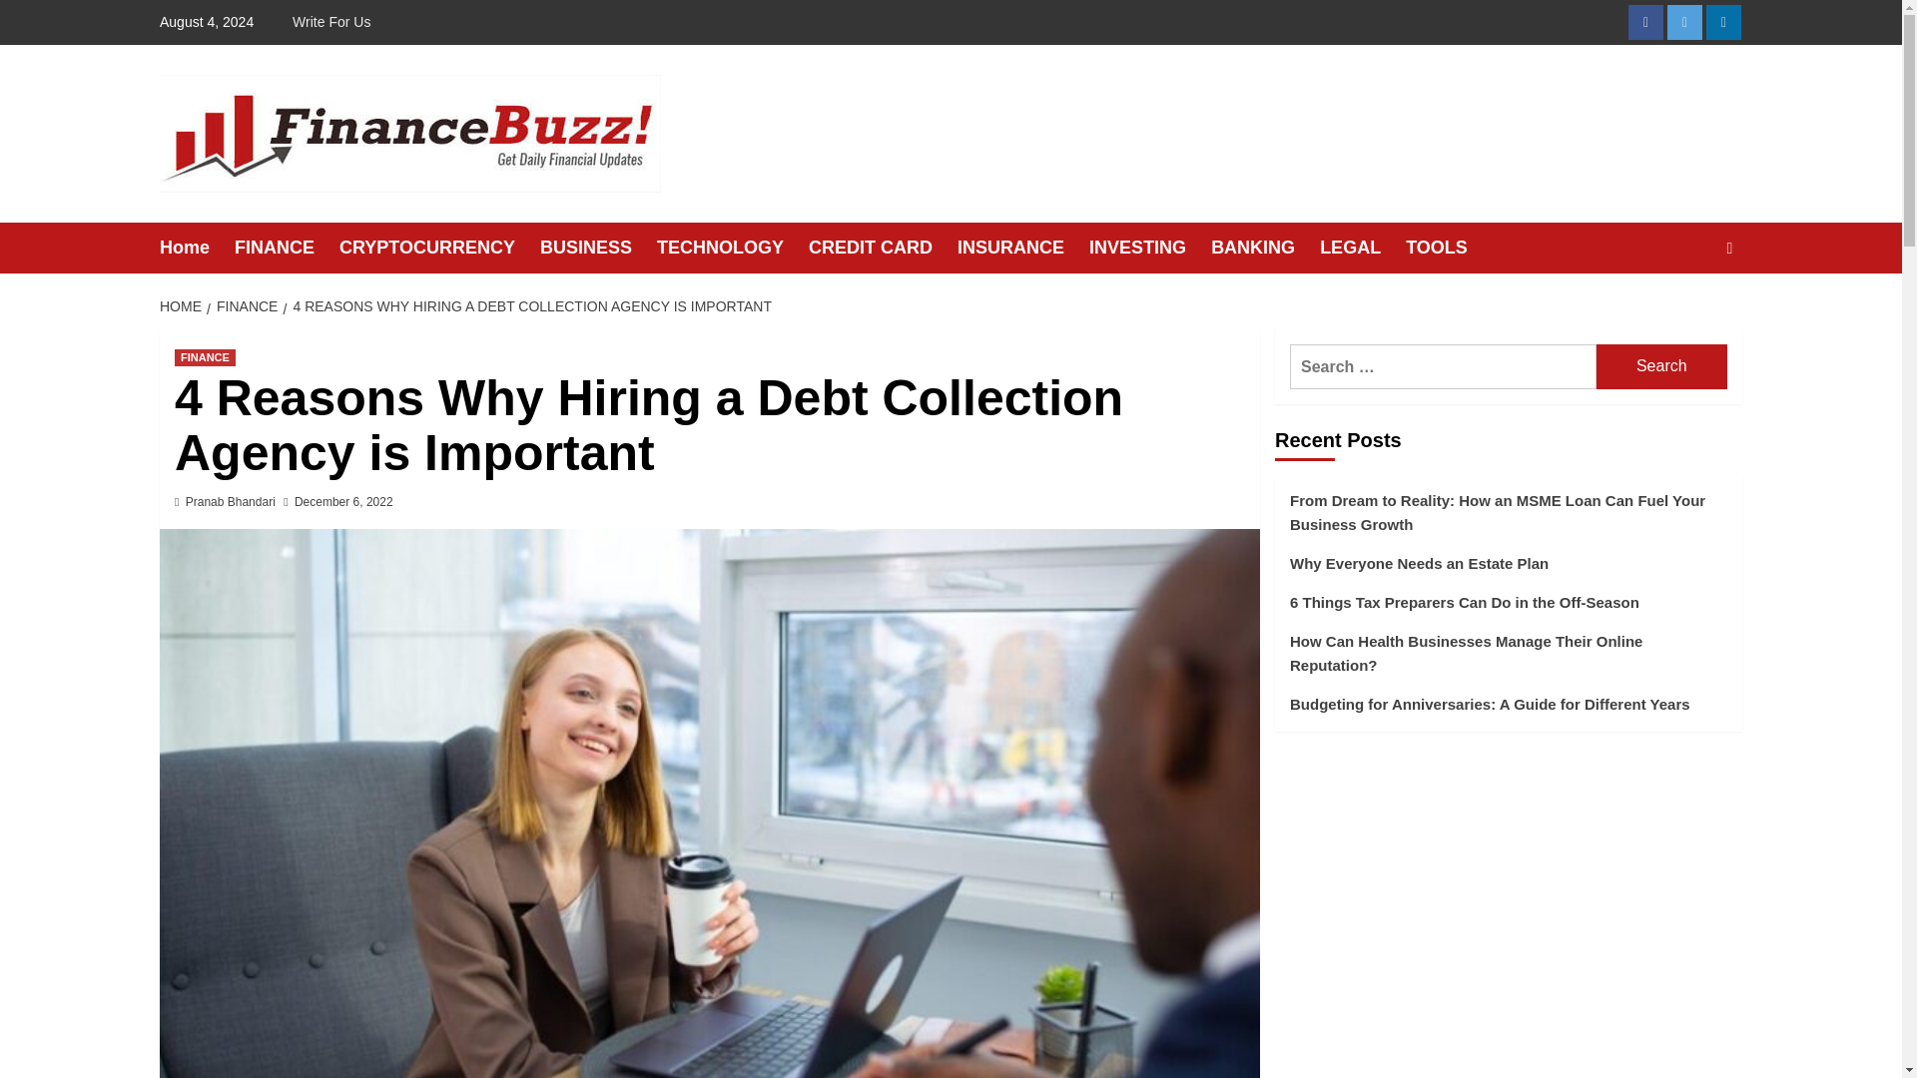  What do you see at coordinates (883, 248) in the screenshot?
I see `CREDIT CARD` at bounding box center [883, 248].